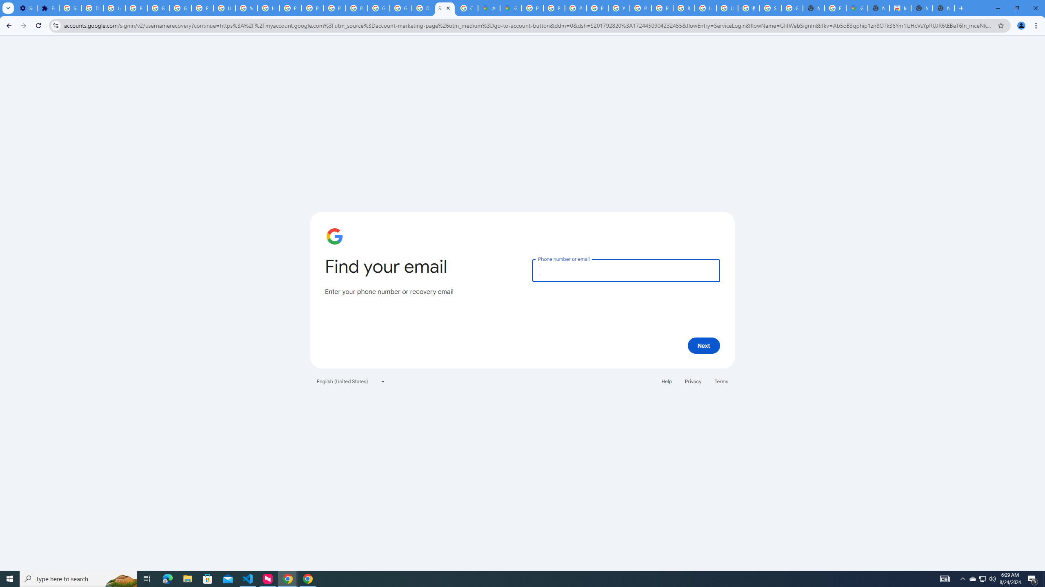  I want to click on Google Maps, so click(511, 8).